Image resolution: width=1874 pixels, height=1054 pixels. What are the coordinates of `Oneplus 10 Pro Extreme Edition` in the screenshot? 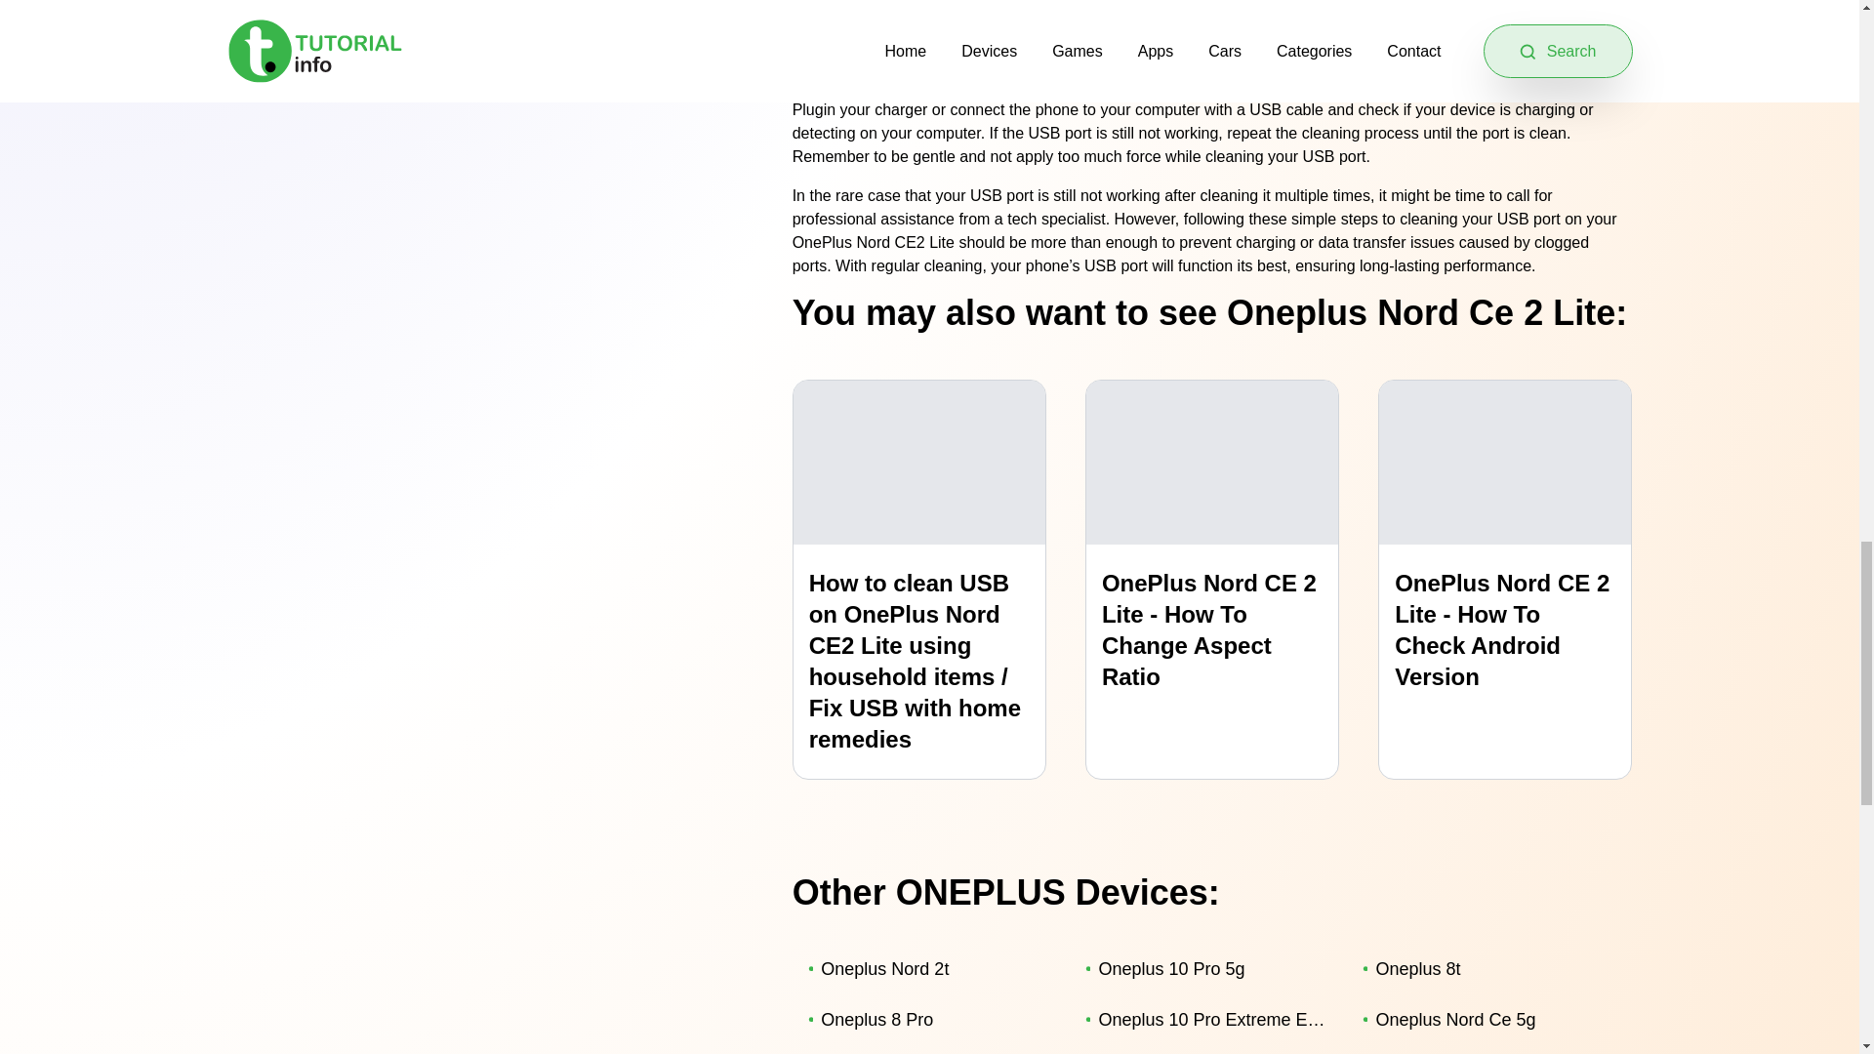 It's located at (1208, 1020).